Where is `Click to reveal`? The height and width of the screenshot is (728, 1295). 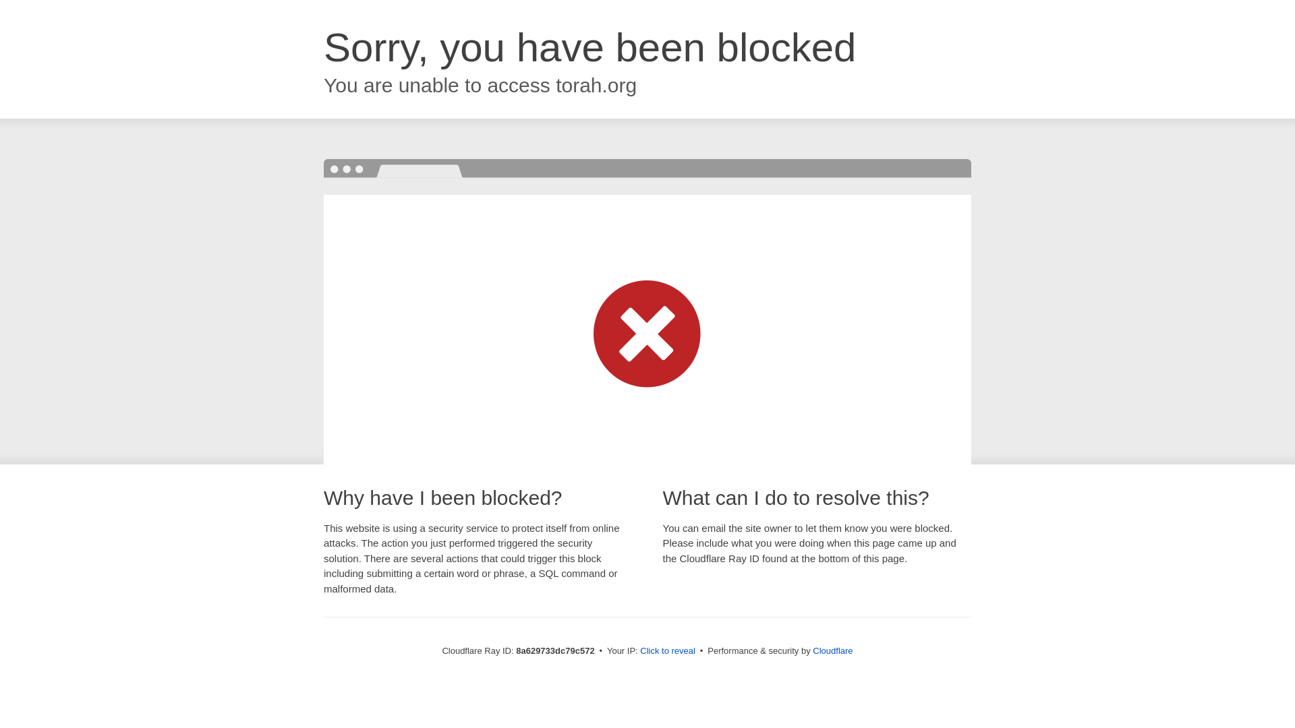
Click to reveal is located at coordinates (668, 651).